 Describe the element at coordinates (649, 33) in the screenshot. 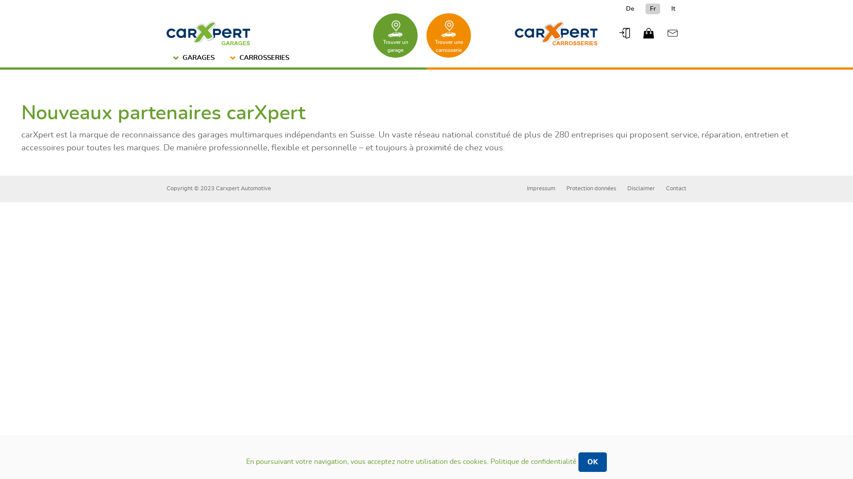

I see `Shop` at that location.